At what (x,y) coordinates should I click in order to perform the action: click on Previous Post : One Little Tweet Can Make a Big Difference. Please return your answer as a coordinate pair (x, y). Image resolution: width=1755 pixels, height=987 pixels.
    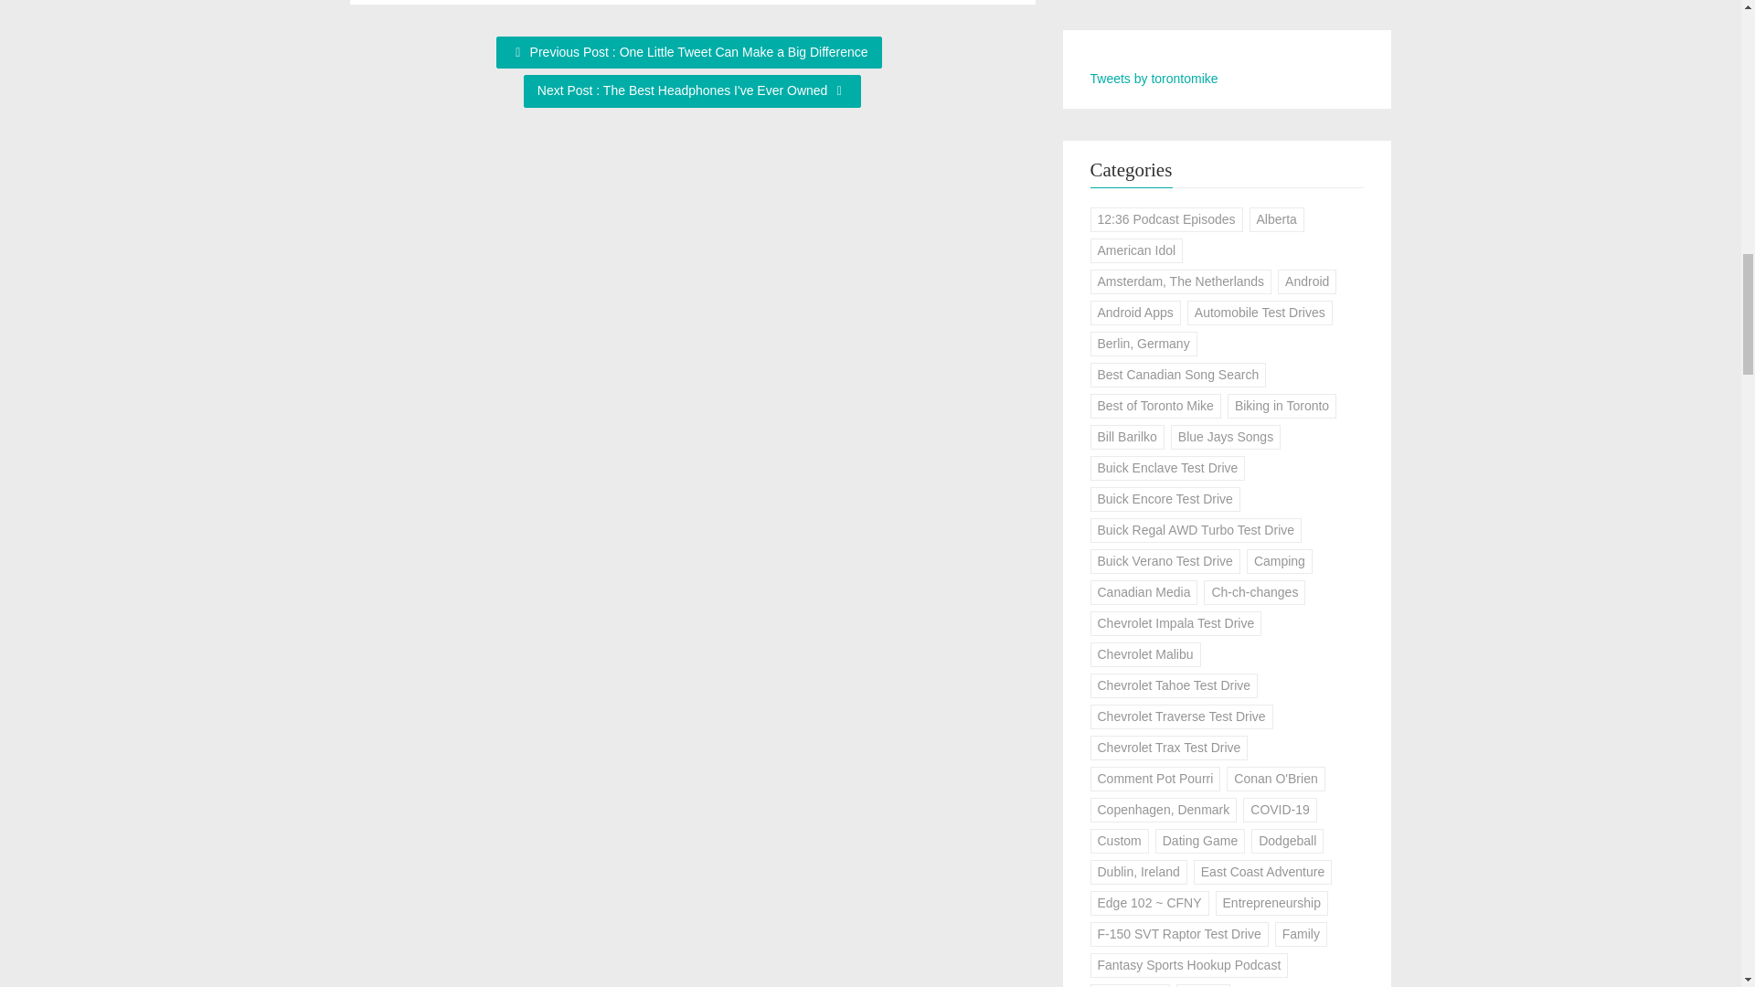
    Looking at the image, I should click on (689, 52).